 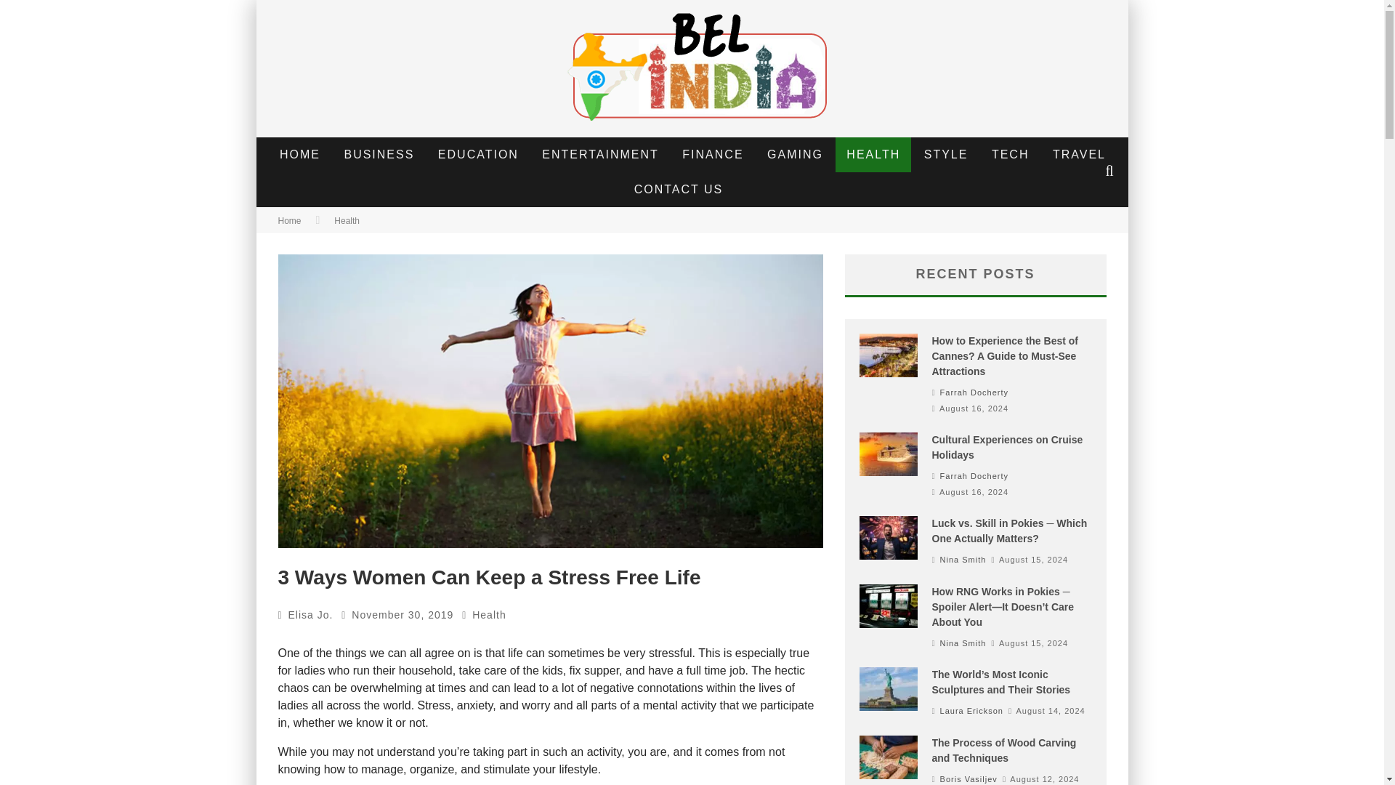 I want to click on GAMING, so click(x=795, y=154).